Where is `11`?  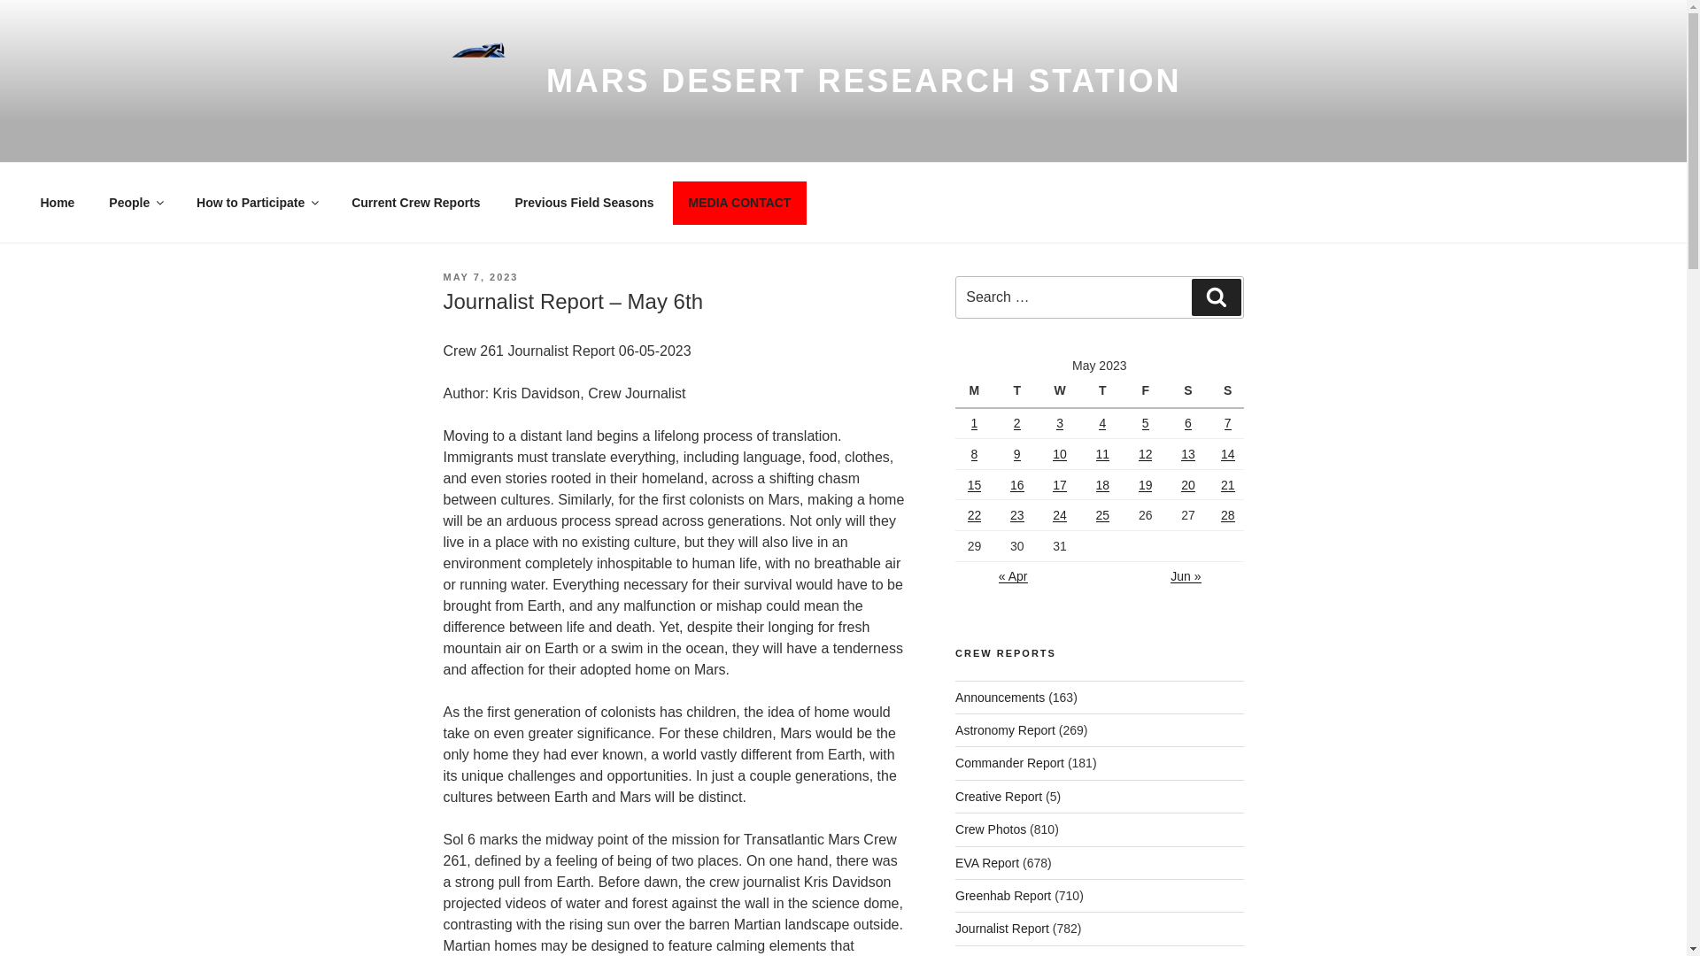 11 is located at coordinates (1103, 453).